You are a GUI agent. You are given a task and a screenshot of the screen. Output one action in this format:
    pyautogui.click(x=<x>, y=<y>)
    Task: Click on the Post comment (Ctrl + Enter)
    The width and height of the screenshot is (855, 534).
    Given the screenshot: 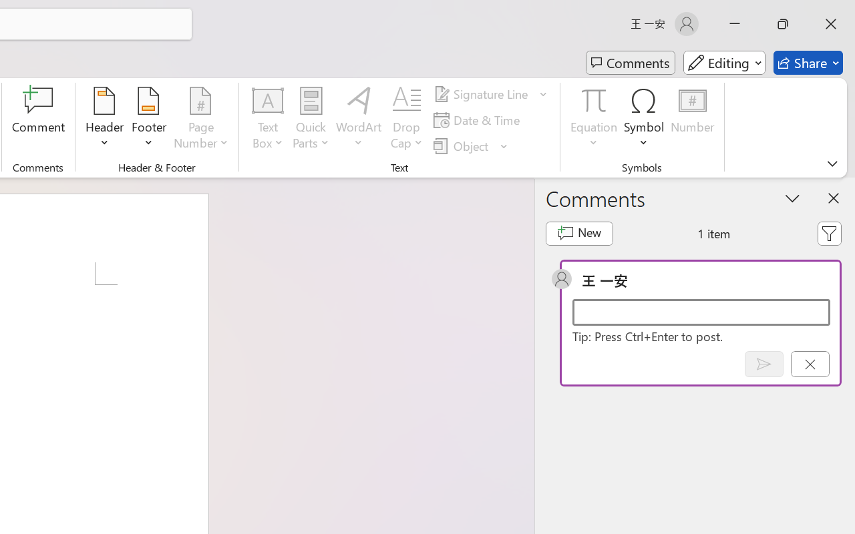 What is the action you would take?
    pyautogui.click(x=763, y=364)
    